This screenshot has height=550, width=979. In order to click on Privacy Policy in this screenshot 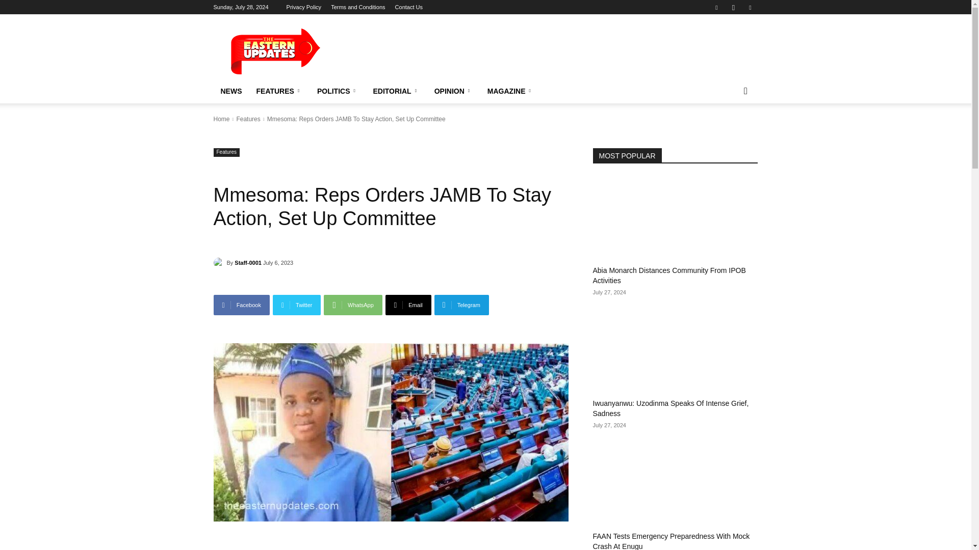, I will do `click(304, 7)`.